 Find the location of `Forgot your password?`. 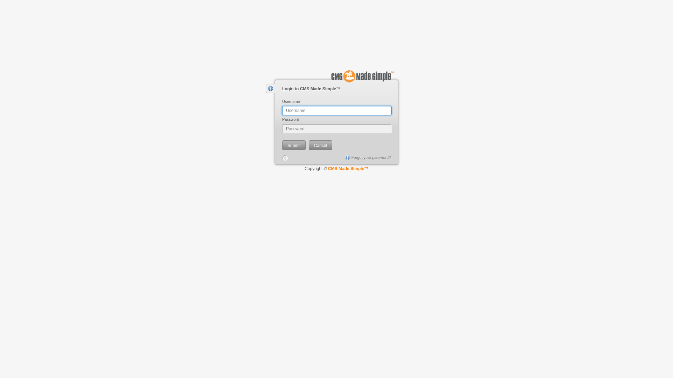

Forgot your password? is located at coordinates (367, 157).